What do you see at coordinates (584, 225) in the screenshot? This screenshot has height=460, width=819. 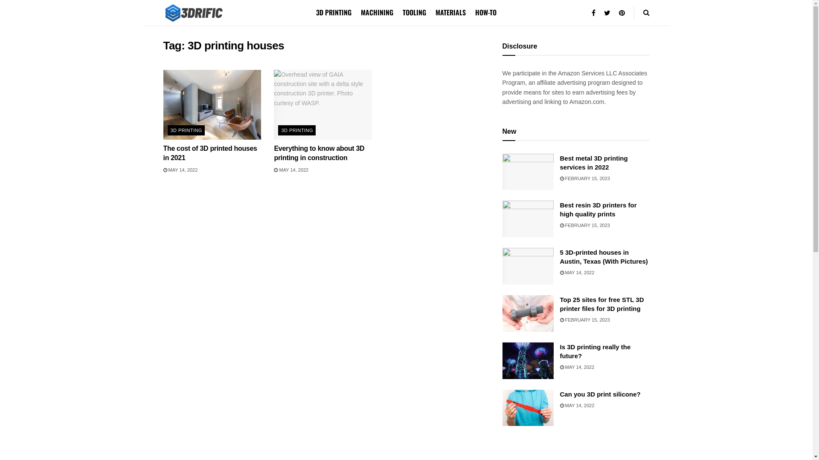 I see `FEBRUARY 15, 2023` at bounding box center [584, 225].